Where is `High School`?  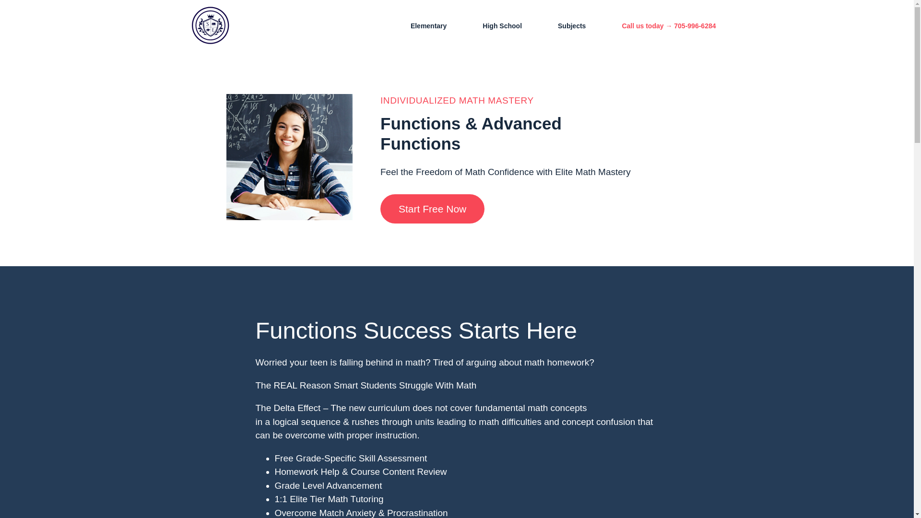
High School is located at coordinates (502, 25).